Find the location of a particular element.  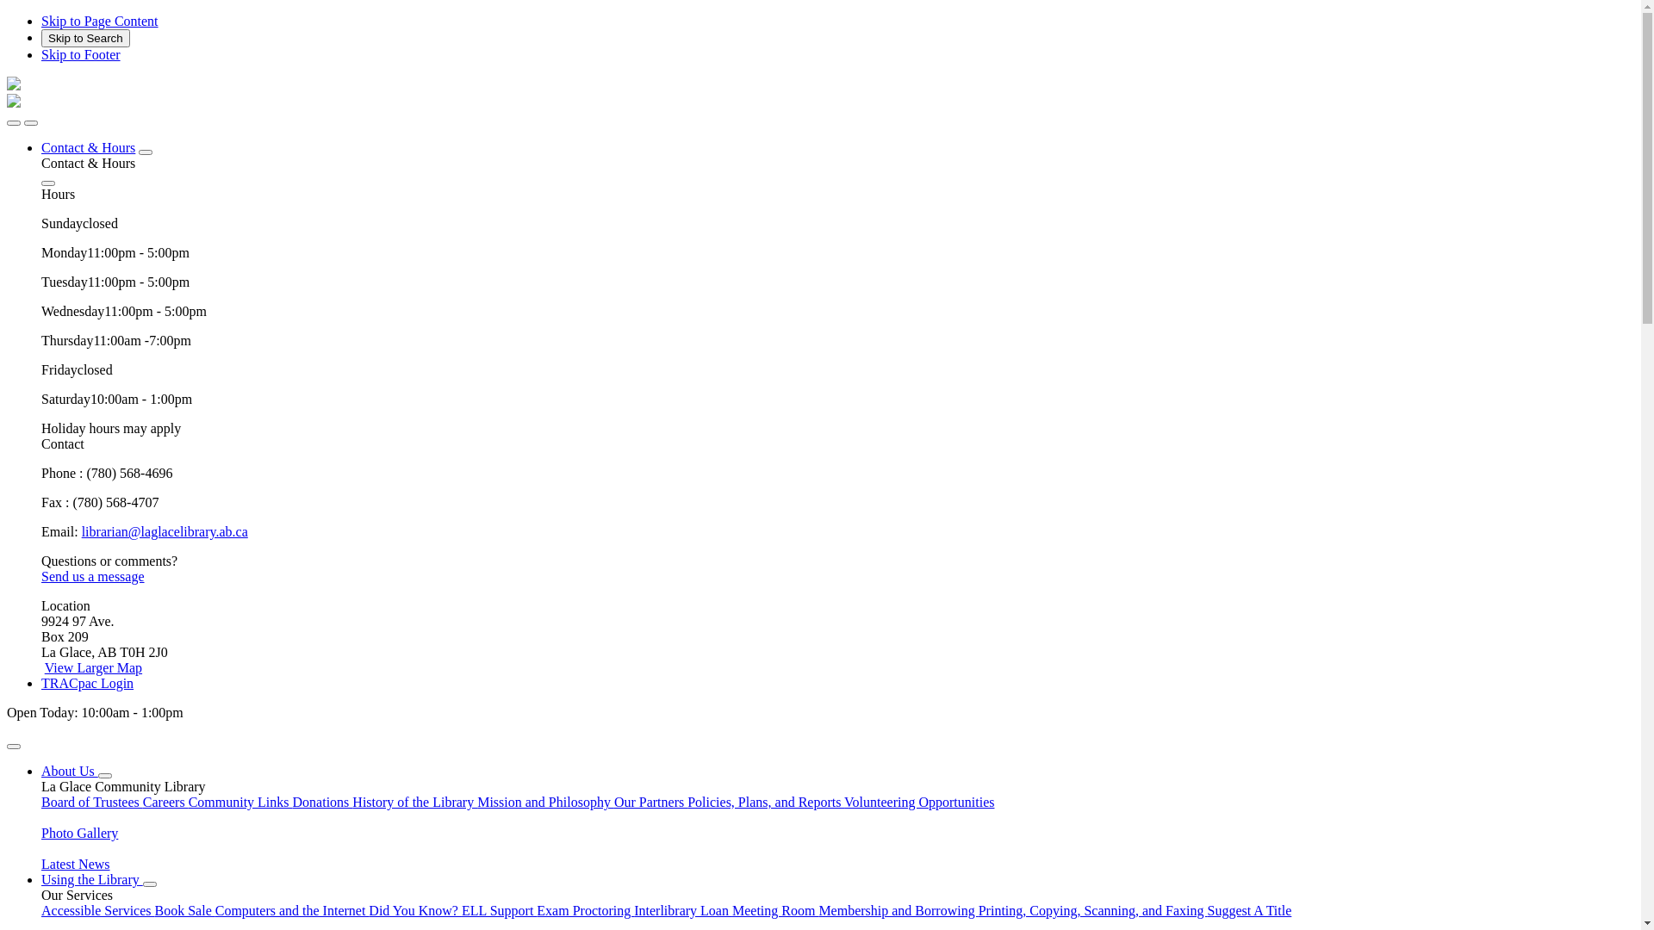

Our Partners is located at coordinates (651, 803).